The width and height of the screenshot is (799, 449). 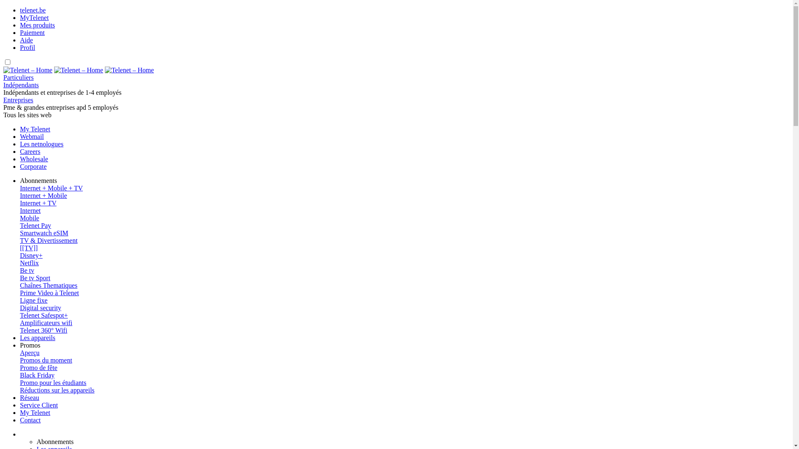 I want to click on Particuliers, so click(x=18, y=77).